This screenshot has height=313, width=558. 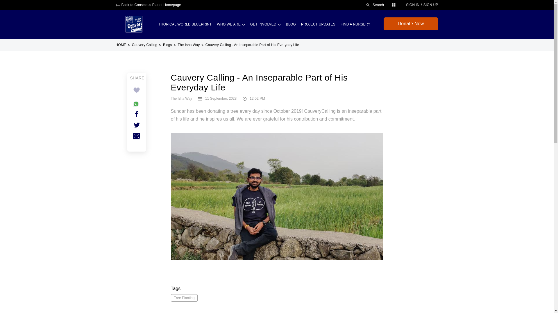 What do you see at coordinates (134, 24) in the screenshot?
I see `Cauvery Calling` at bounding box center [134, 24].